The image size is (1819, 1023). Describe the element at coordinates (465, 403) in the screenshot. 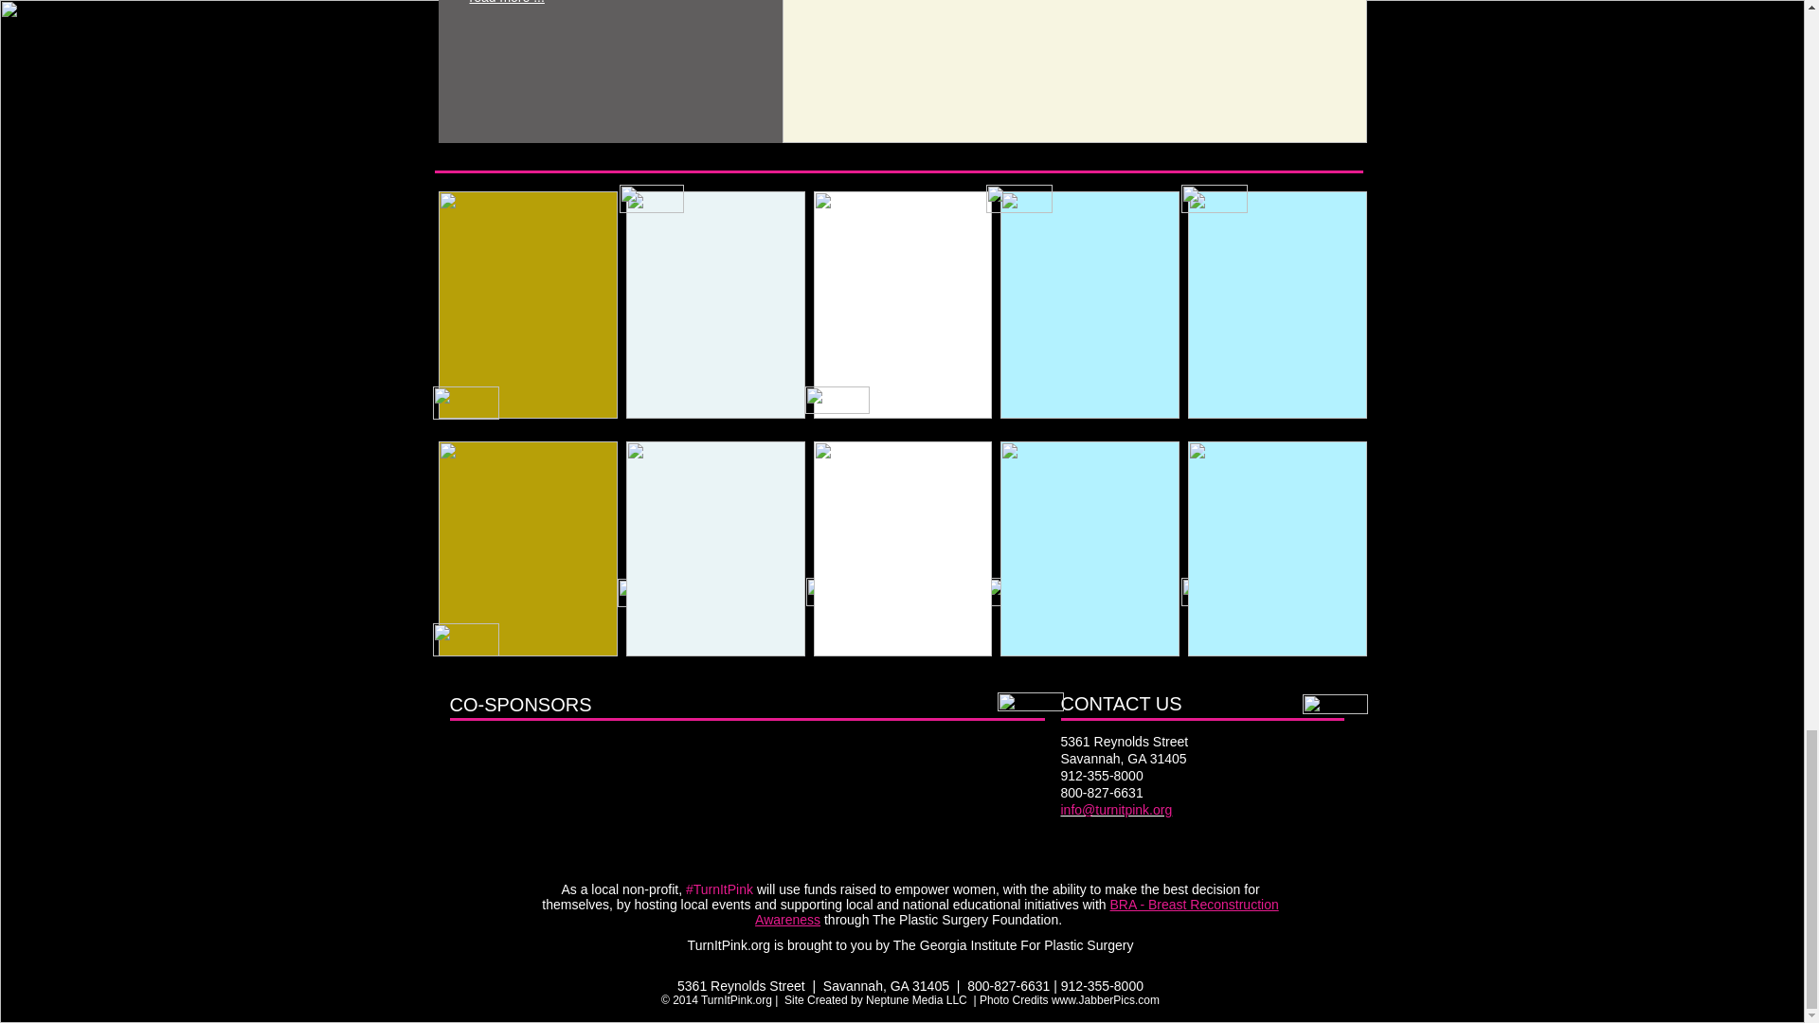

I see `ribbon.png` at that location.